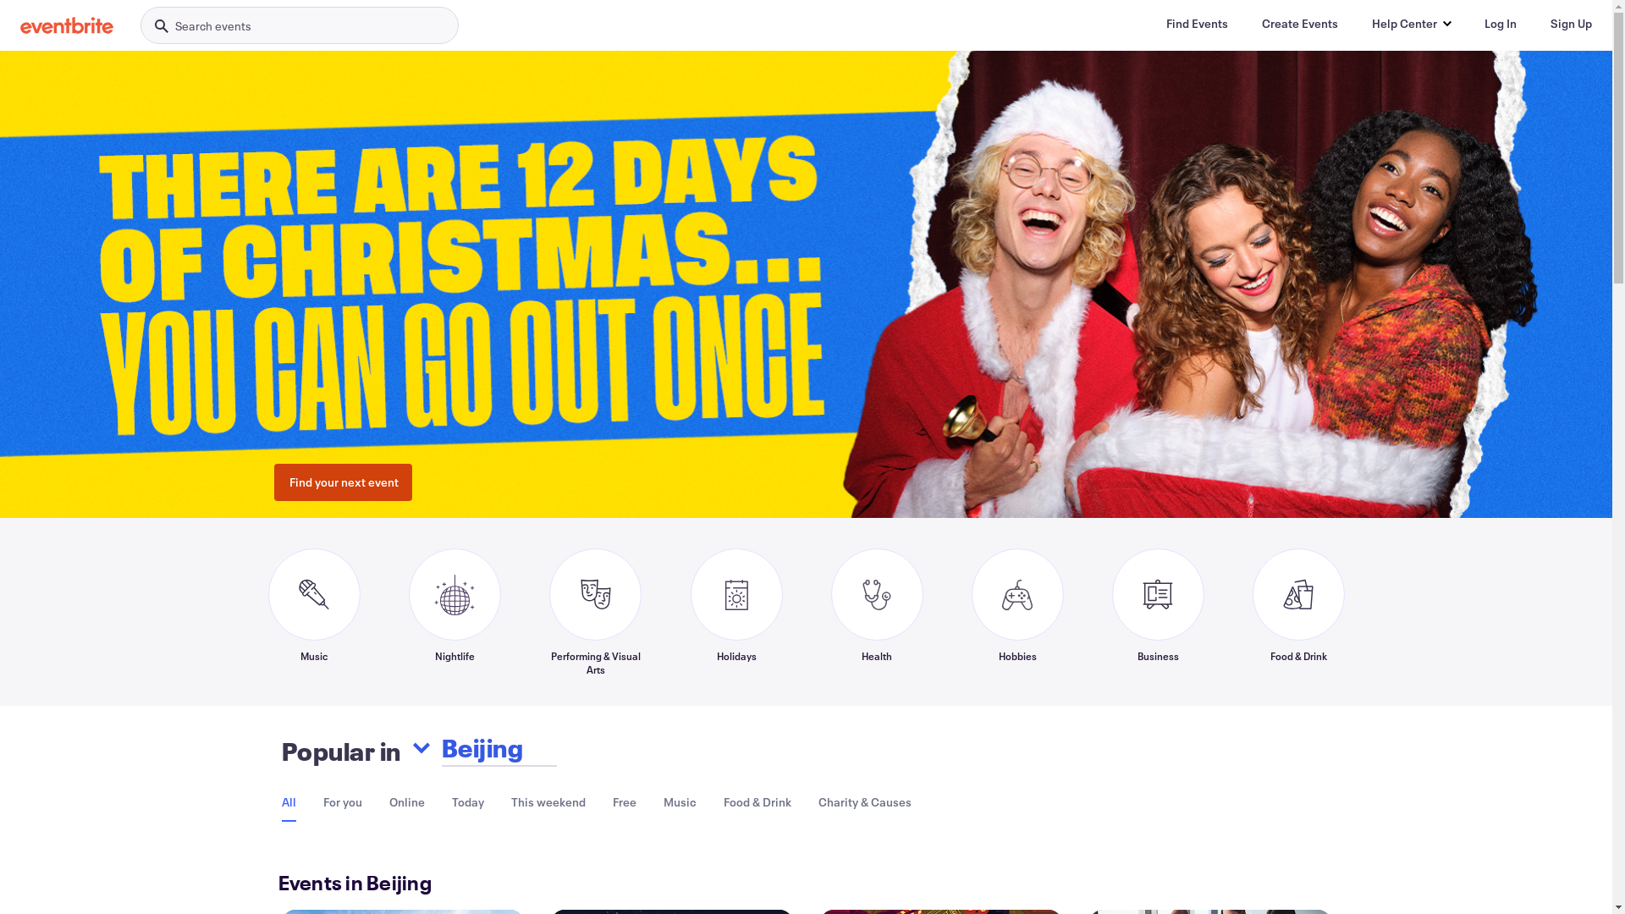 The width and height of the screenshot is (1625, 914). I want to click on Performing & Visual Arts, so click(595, 612).